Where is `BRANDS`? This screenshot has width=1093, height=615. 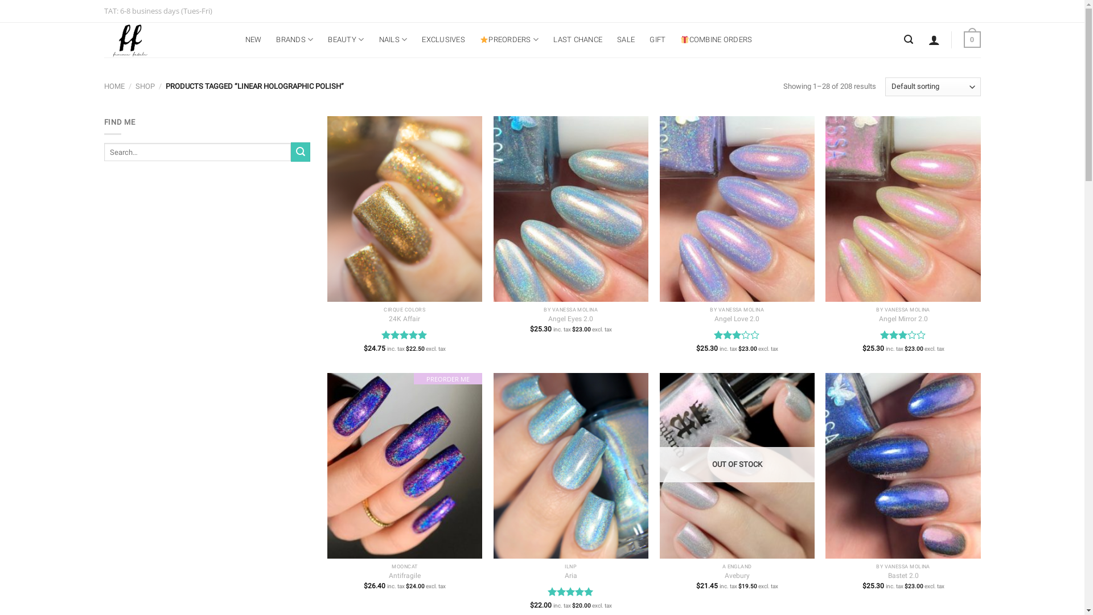
BRANDS is located at coordinates (295, 40).